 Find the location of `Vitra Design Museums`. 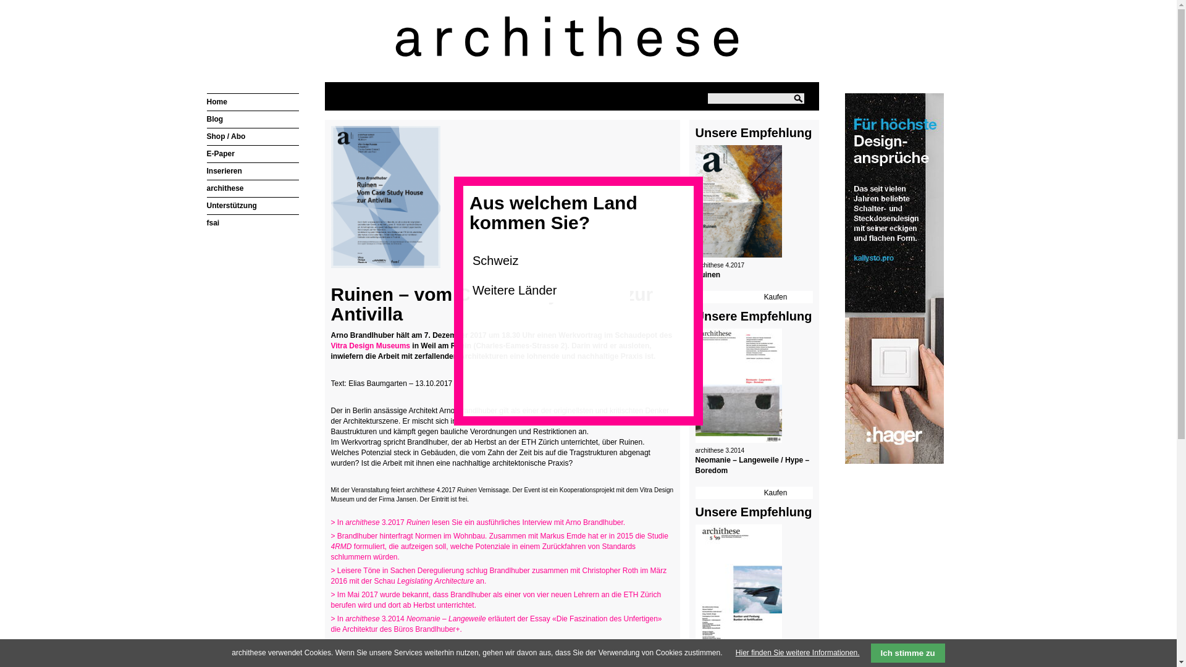

Vitra Design Museums is located at coordinates (371, 346).